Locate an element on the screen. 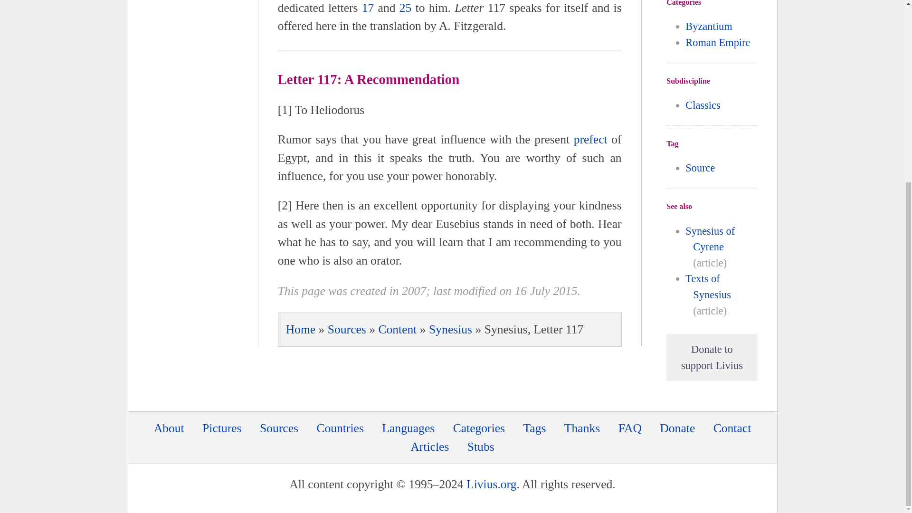 Image resolution: width=912 pixels, height=513 pixels. 25 is located at coordinates (406, 8).